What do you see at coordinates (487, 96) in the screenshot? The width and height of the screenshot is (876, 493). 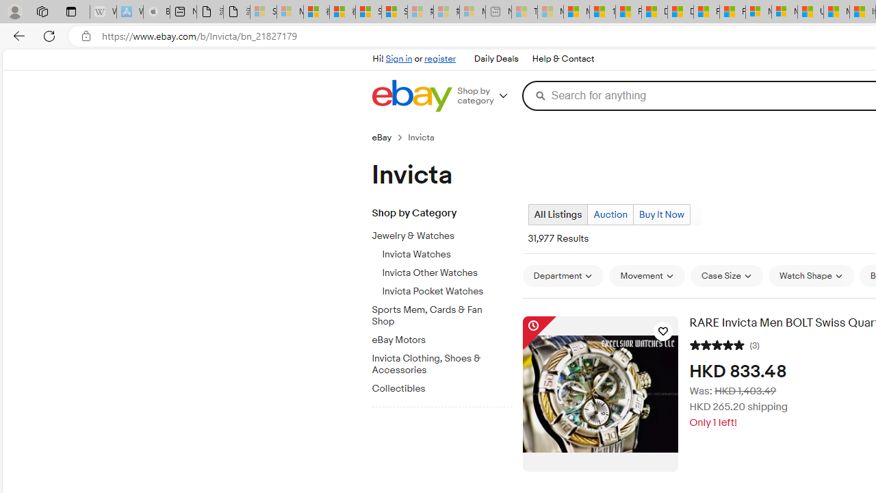 I see `Shop by category` at bounding box center [487, 96].